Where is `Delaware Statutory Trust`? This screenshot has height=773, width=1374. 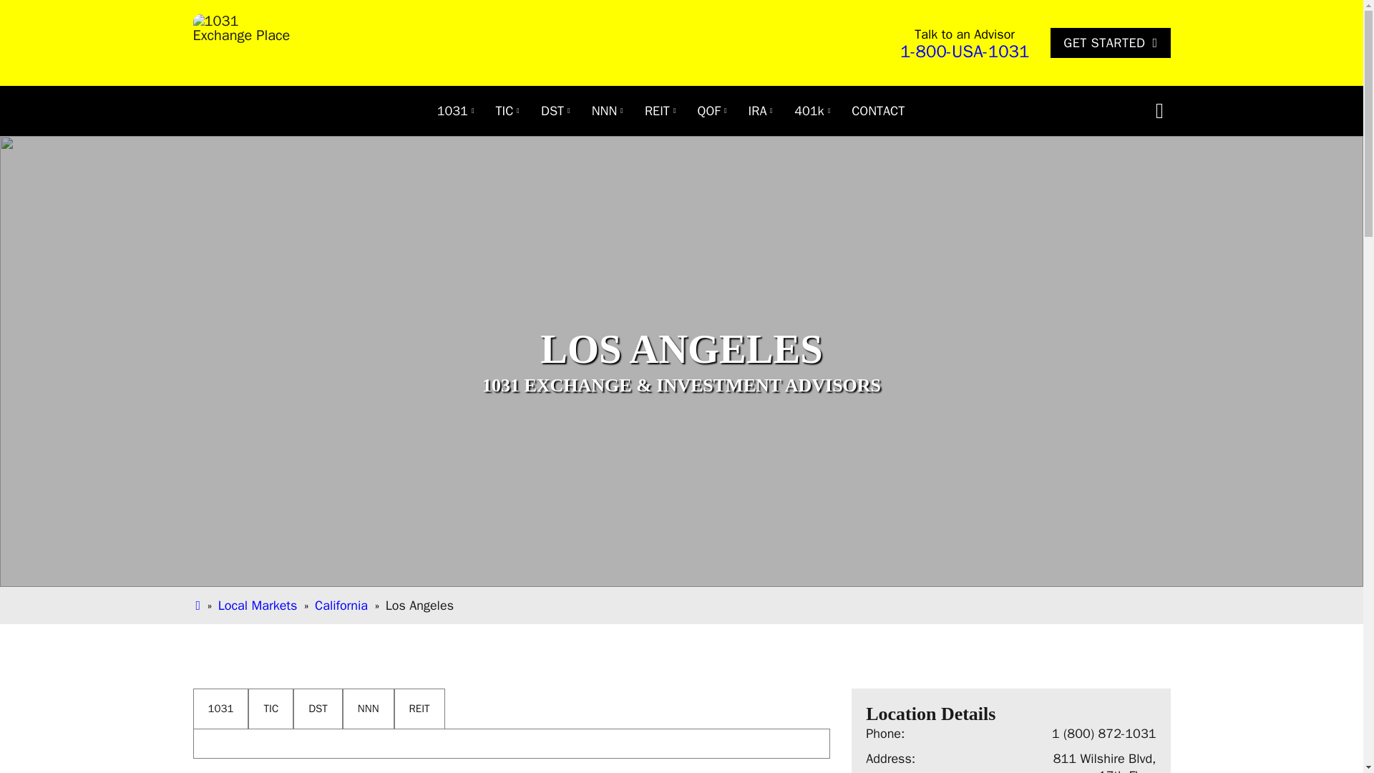
Delaware Statutory Trust is located at coordinates (552, 110).